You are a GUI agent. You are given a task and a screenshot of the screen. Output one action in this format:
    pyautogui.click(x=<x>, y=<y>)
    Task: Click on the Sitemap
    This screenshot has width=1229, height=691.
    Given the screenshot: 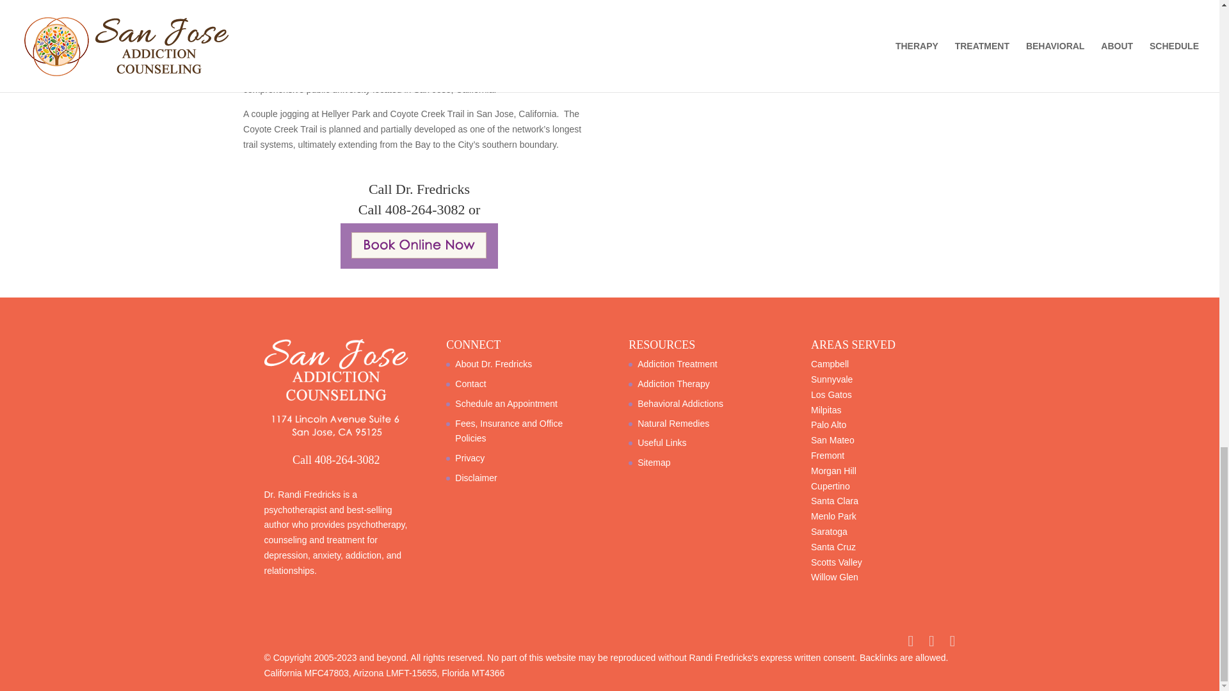 What is the action you would take?
    pyautogui.click(x=654, y=462)
    